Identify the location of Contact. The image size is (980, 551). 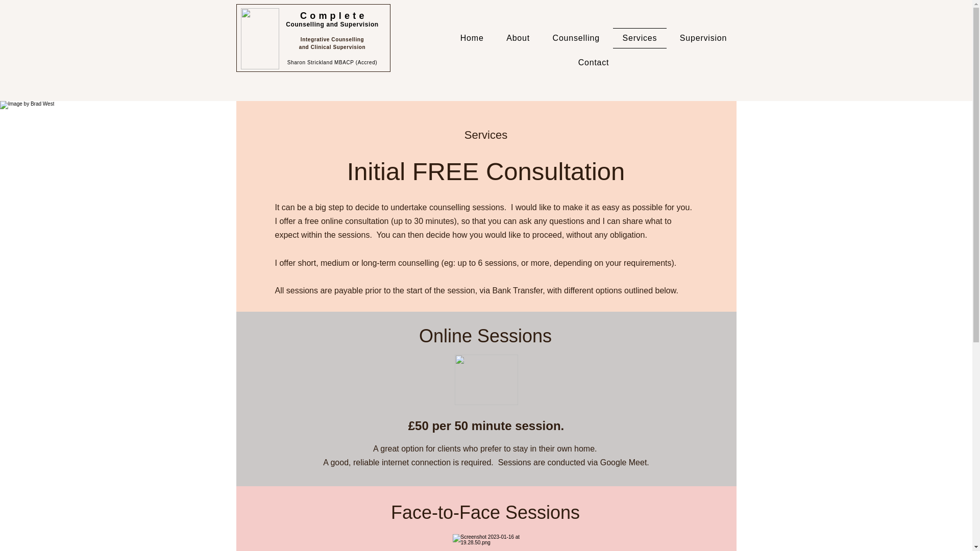
(594, 62).